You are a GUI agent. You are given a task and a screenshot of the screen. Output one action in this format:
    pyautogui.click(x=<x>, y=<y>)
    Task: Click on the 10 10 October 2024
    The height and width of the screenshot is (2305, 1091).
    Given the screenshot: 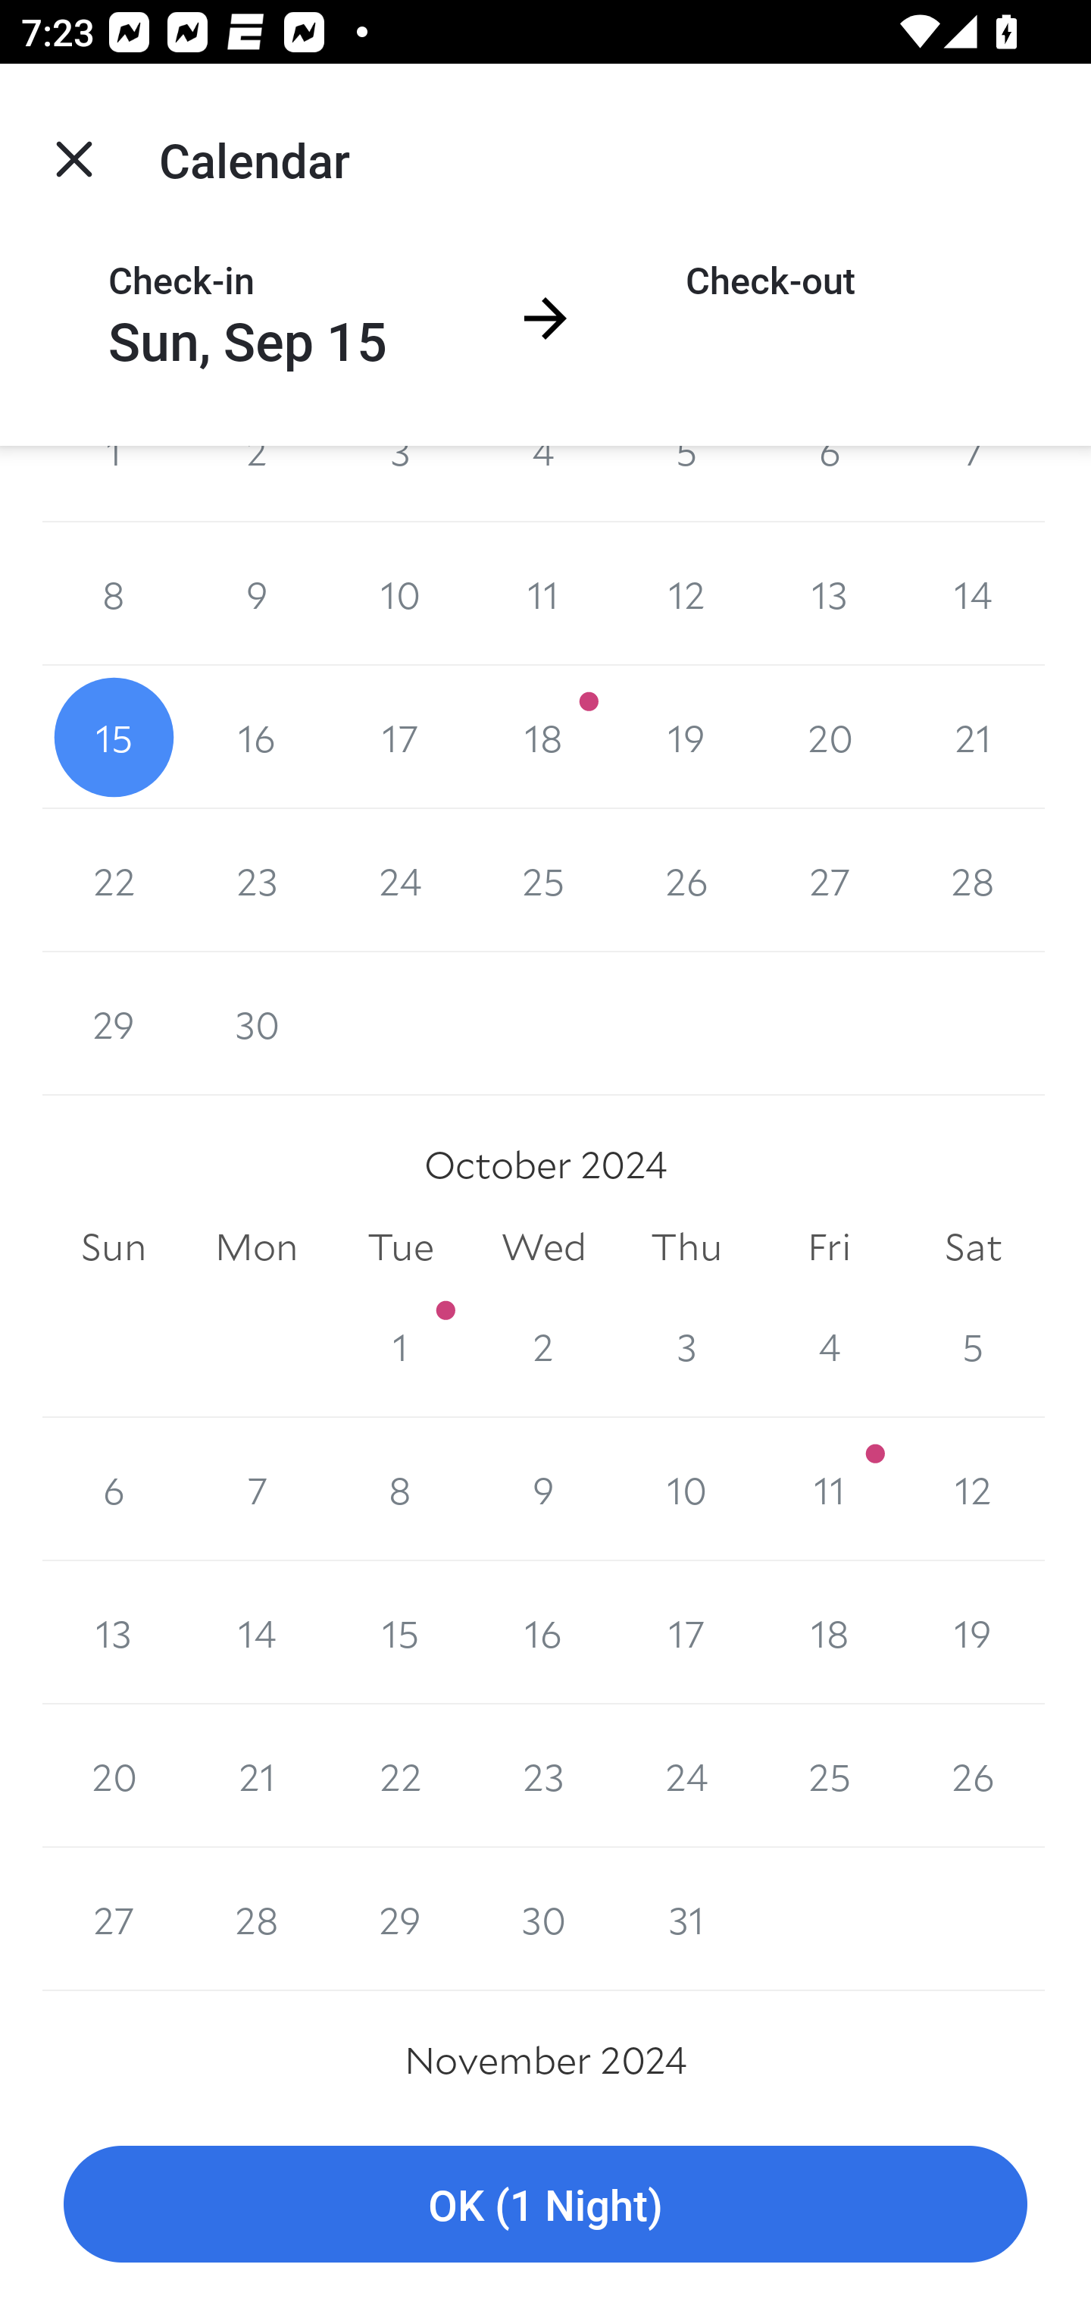 What is the action you would take?
    pyautogui.click(x=686, y=1489)
    